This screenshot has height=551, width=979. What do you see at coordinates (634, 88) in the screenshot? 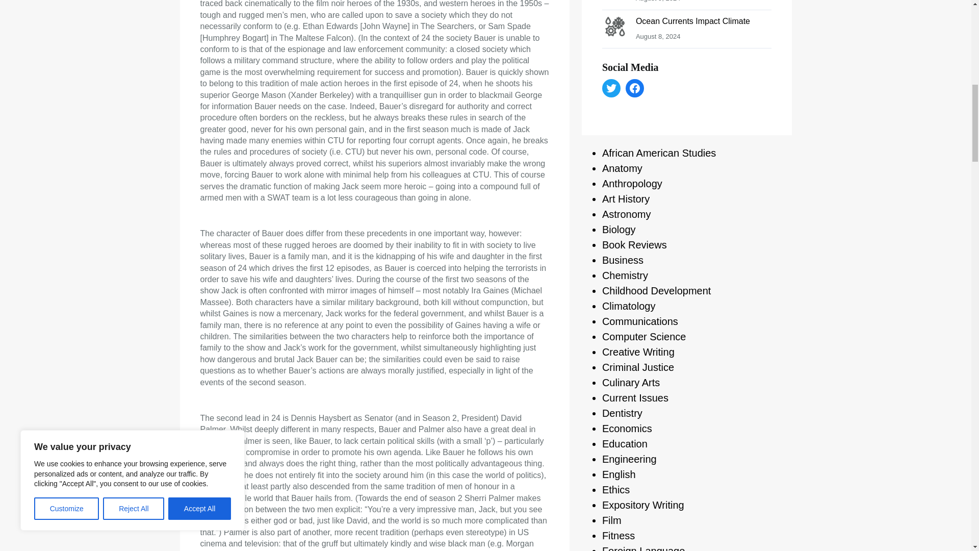
I see `Facebook` at bounding box center [634, 88].